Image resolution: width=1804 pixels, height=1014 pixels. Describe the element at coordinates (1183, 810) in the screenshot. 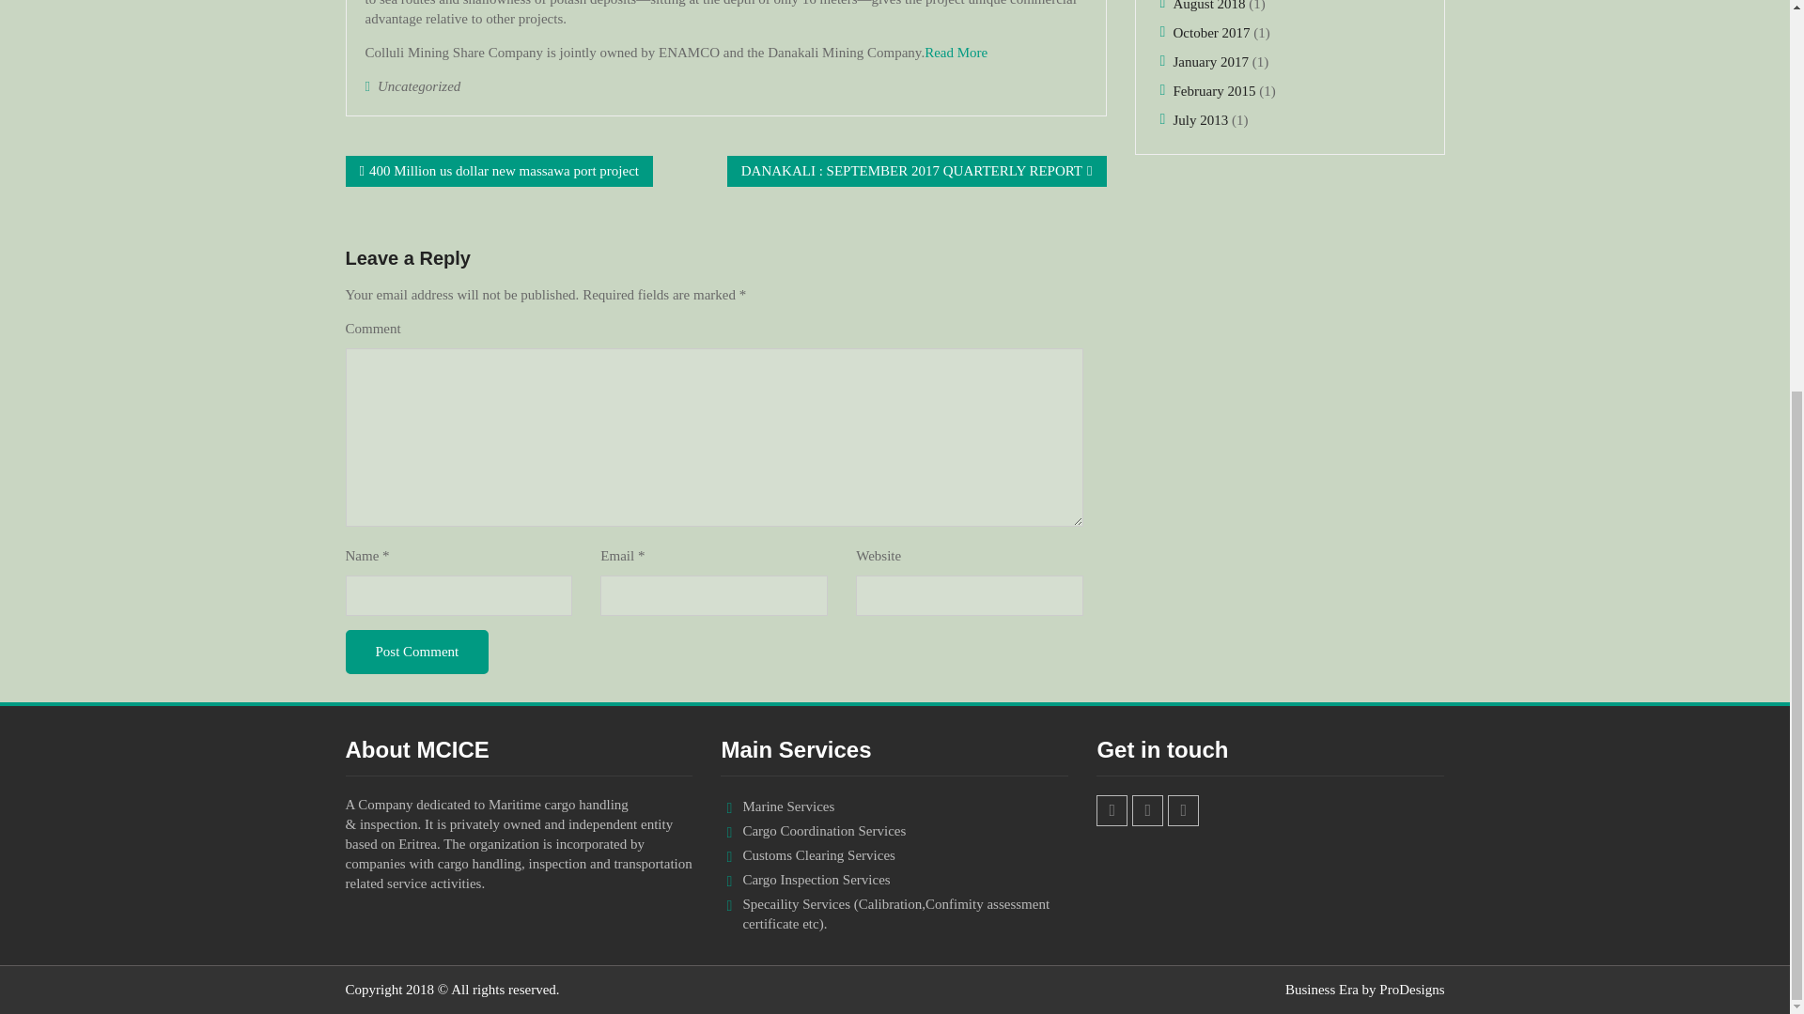

I see `youtube` at that location.